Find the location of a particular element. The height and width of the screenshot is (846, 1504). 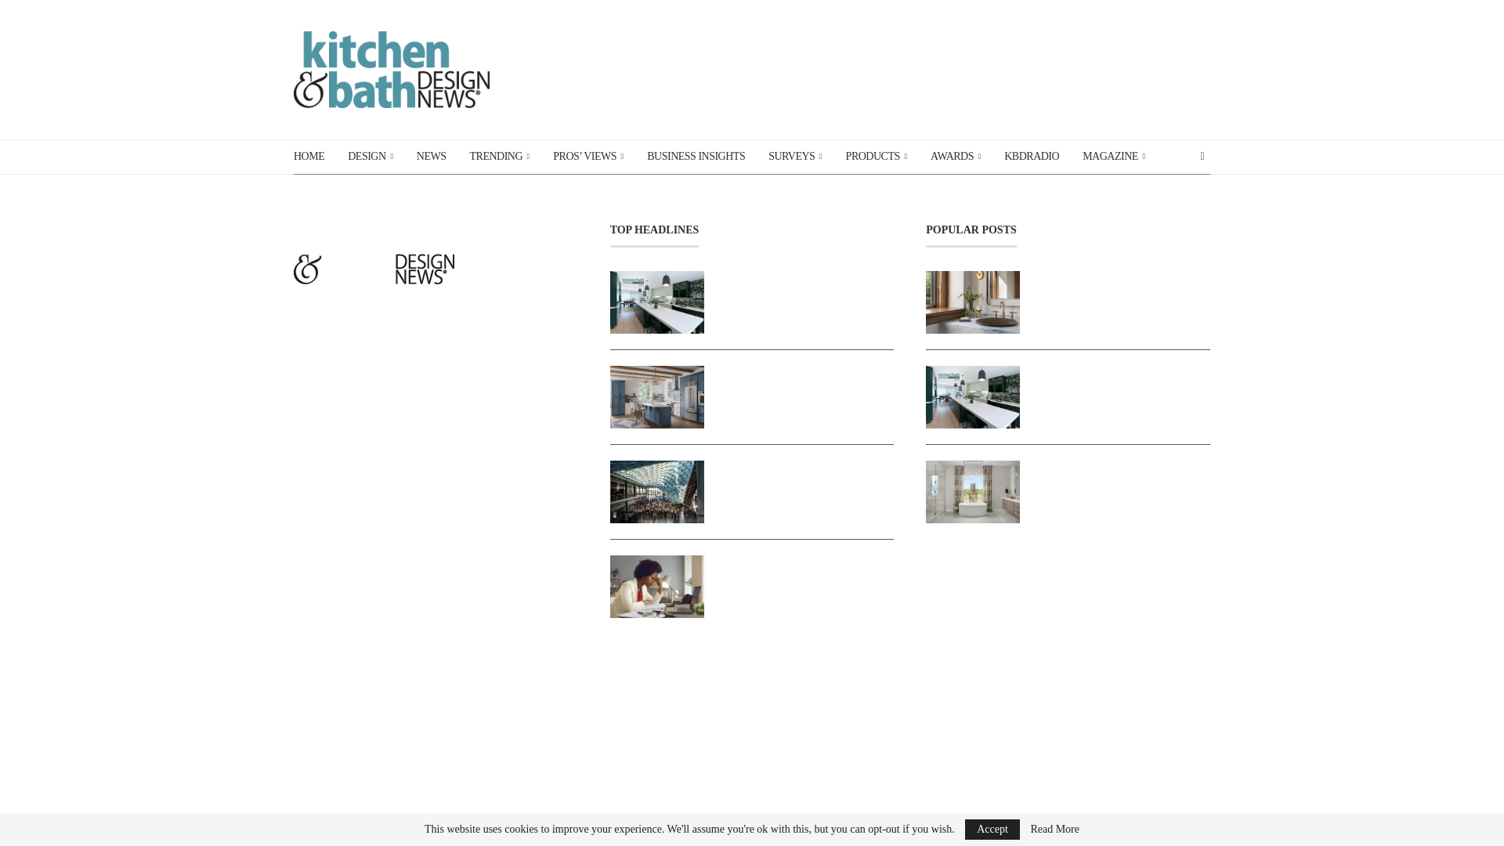

Statement Sinks is located at coordinates (973, 302).